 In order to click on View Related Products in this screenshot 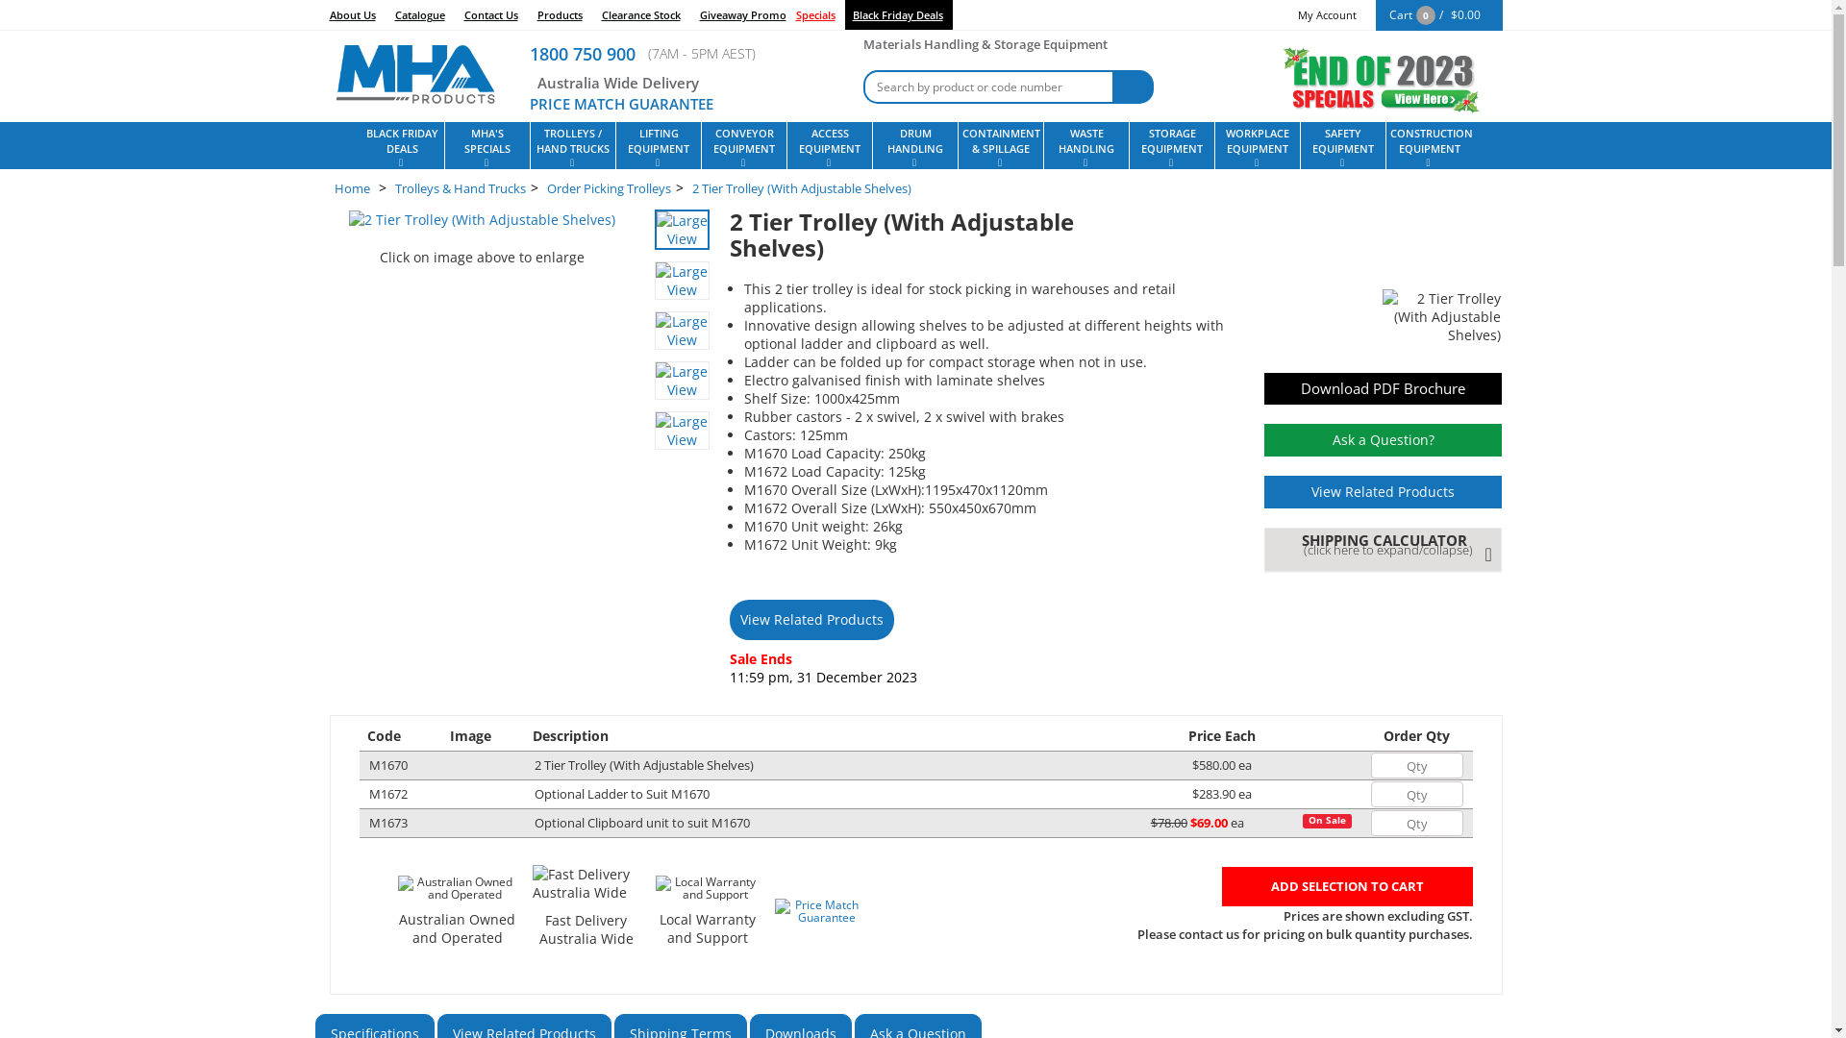, I will do `click(811, 619)`.